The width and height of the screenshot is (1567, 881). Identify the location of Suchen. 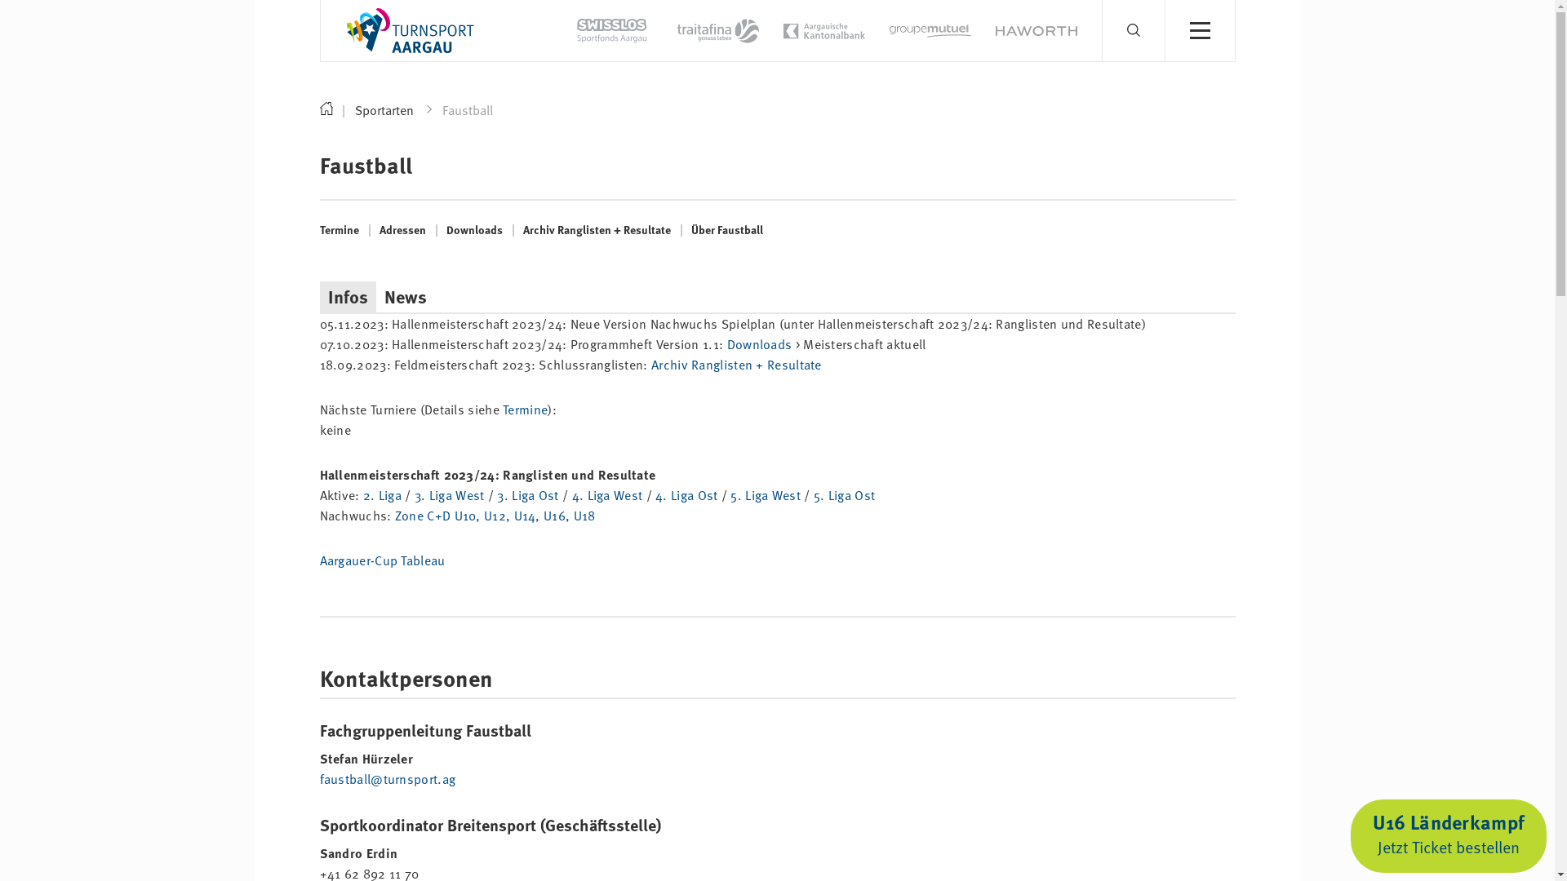
(1164, 39).